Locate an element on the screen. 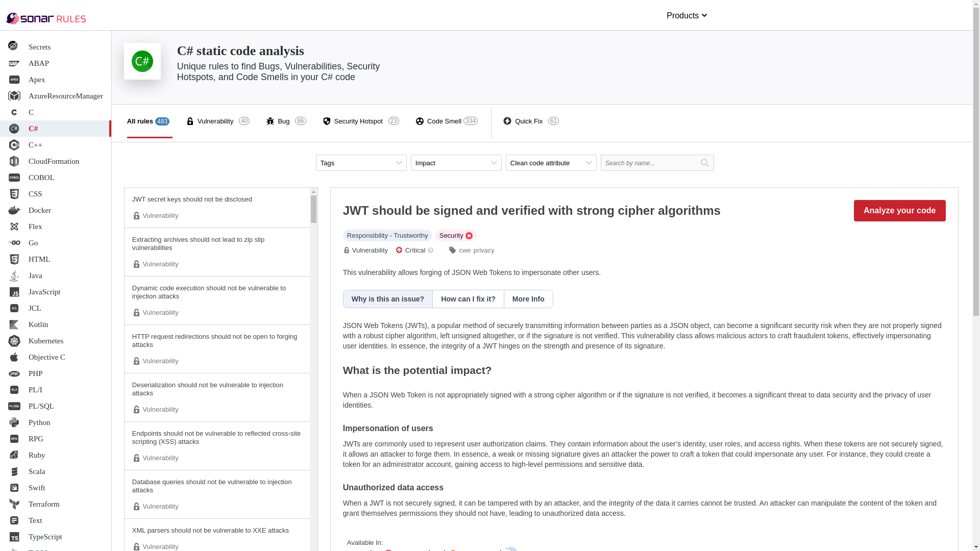  C is located at coordinates (56, 112).